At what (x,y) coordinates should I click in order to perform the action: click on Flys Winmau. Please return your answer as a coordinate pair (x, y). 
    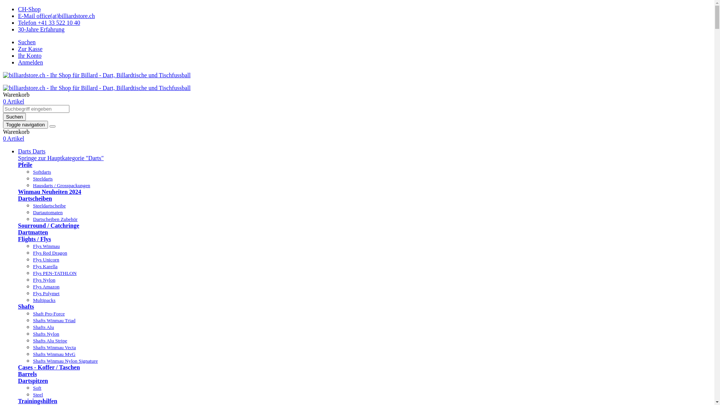
    Looking at the image, I should click on (46, 246).